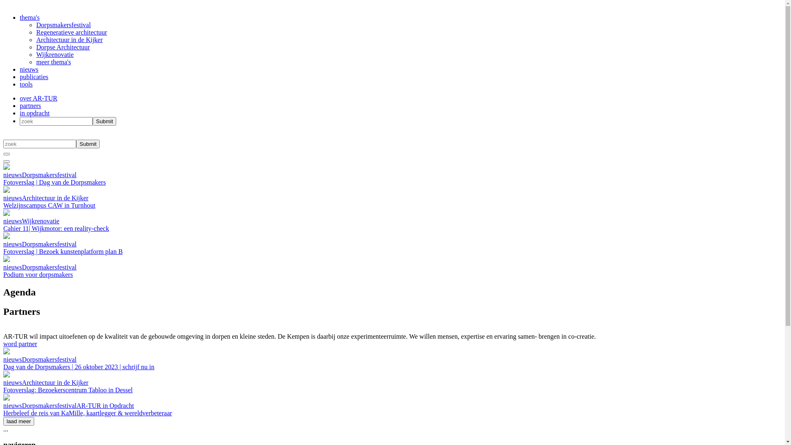 This screenshot has height=445, width=791. Describe the element at coordinates (38, 274) in the screenshot. I see `Podium voor dorpsmakers` at that location.